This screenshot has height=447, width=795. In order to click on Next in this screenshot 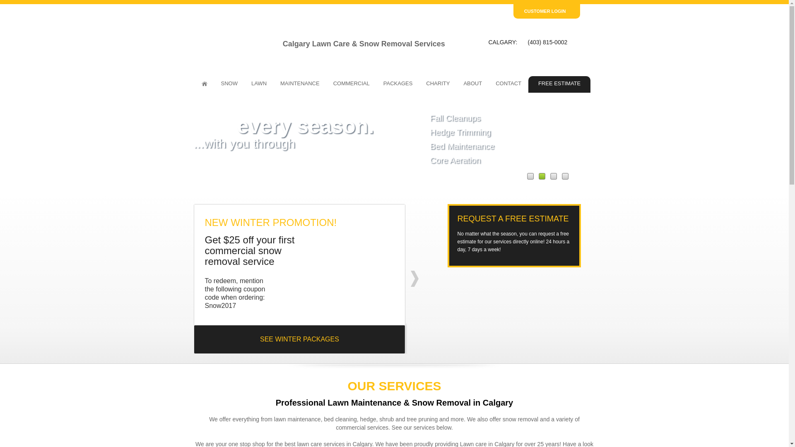, I will do `click(415, 279)`.